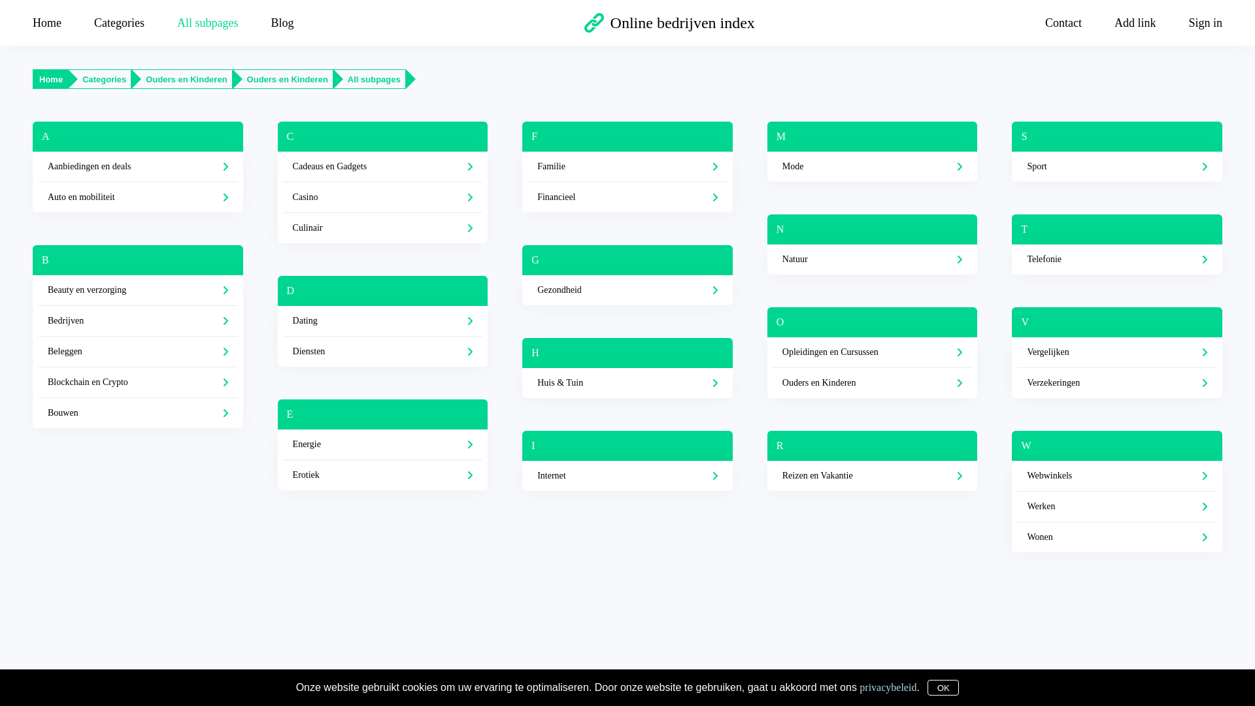 The width and height of the screenshot is (1255, 706). What do you see at coordinates (627, 197) in the screenshot?
I see `Financieel` at bounding box center [627, 197].